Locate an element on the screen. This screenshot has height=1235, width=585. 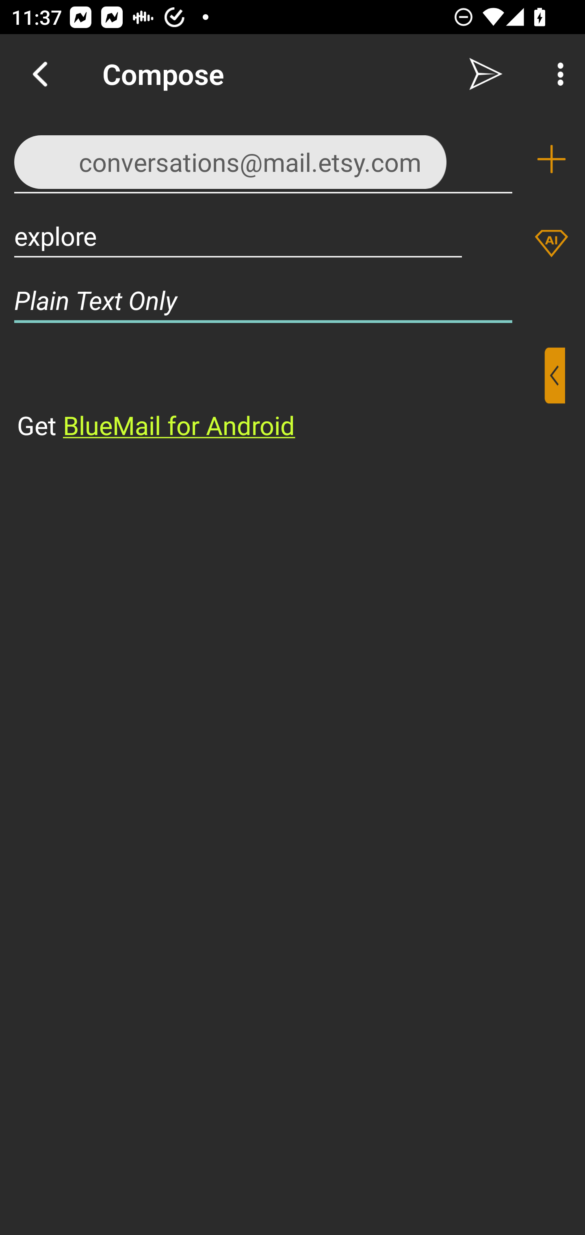
Plain Text Only is located at coordinates (292, 300).